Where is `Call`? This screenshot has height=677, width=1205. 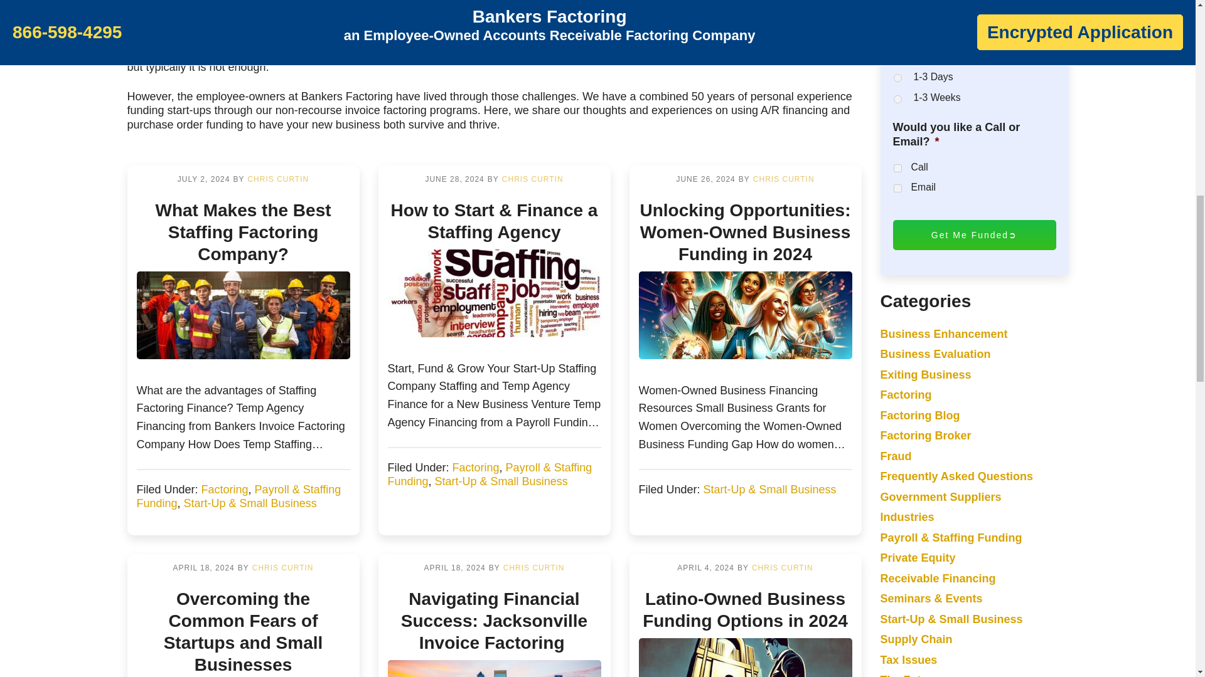 Call is located at coordinates (897, 168).